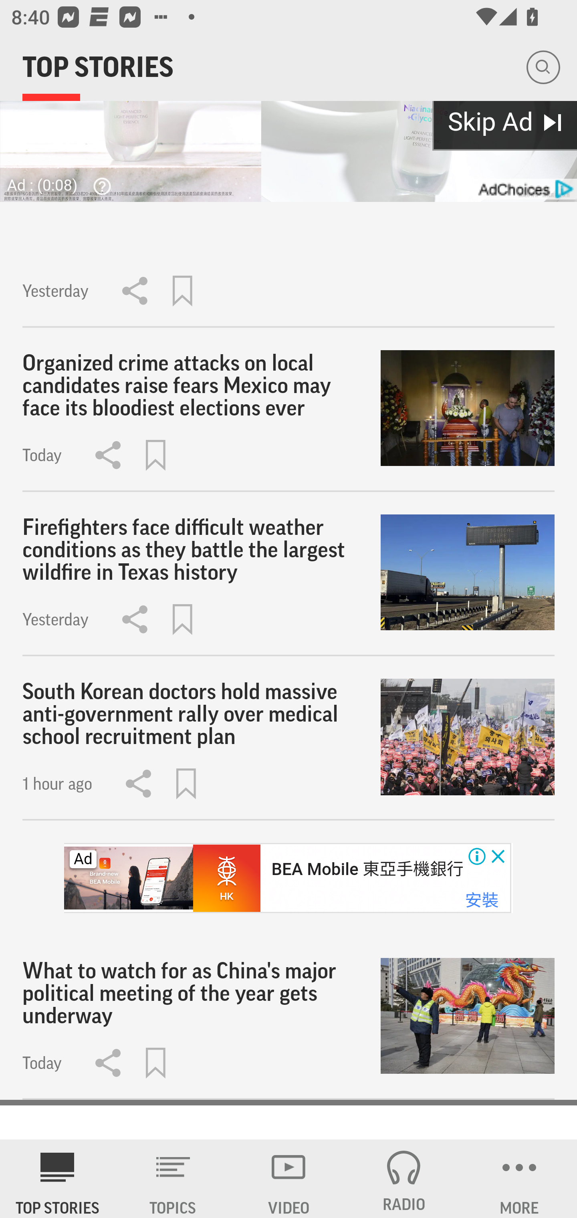 This screenshot has height=1218, width=577. What do you see at coordinates (99, 186) in the screenshot?
I see `Why This Ad?` at bounding box center [99, 186].